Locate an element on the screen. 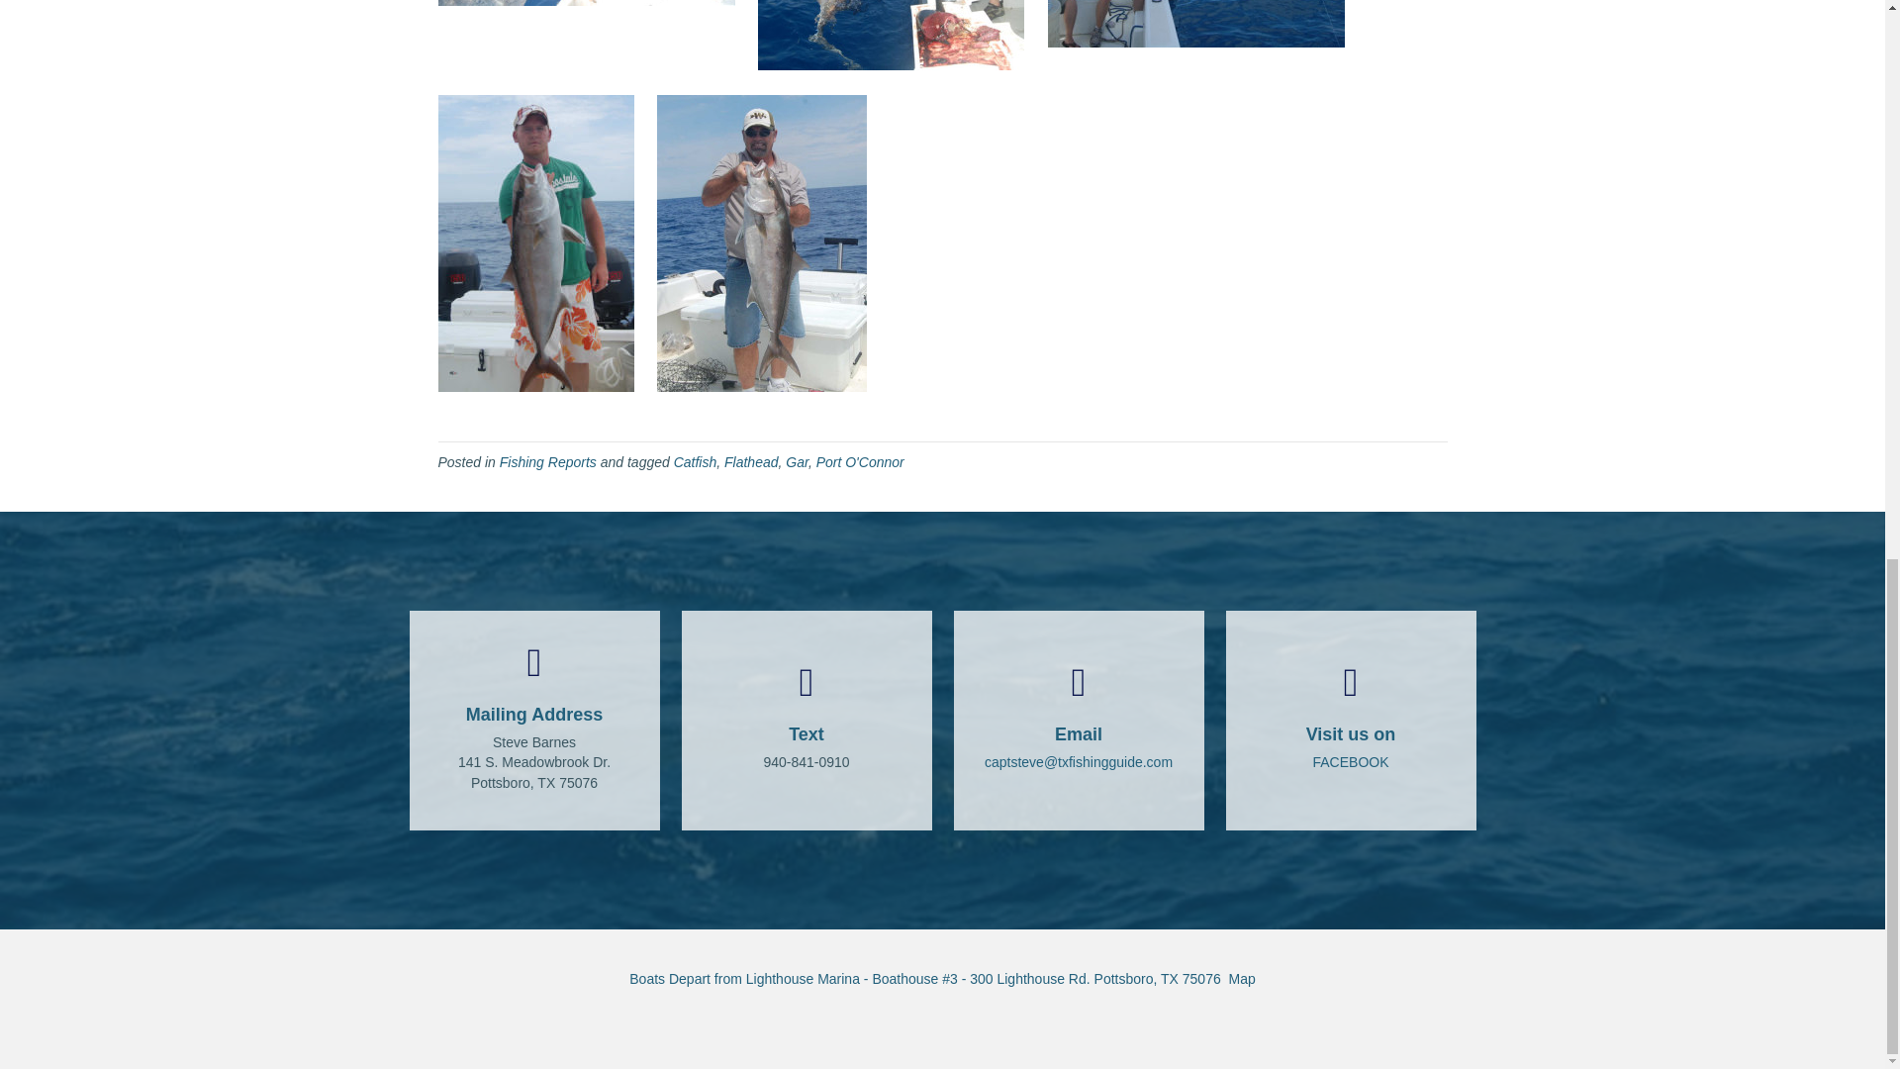 This screenshot has width=1900, height=1069. FACEBOOK is located at coordinates (1350, 762).